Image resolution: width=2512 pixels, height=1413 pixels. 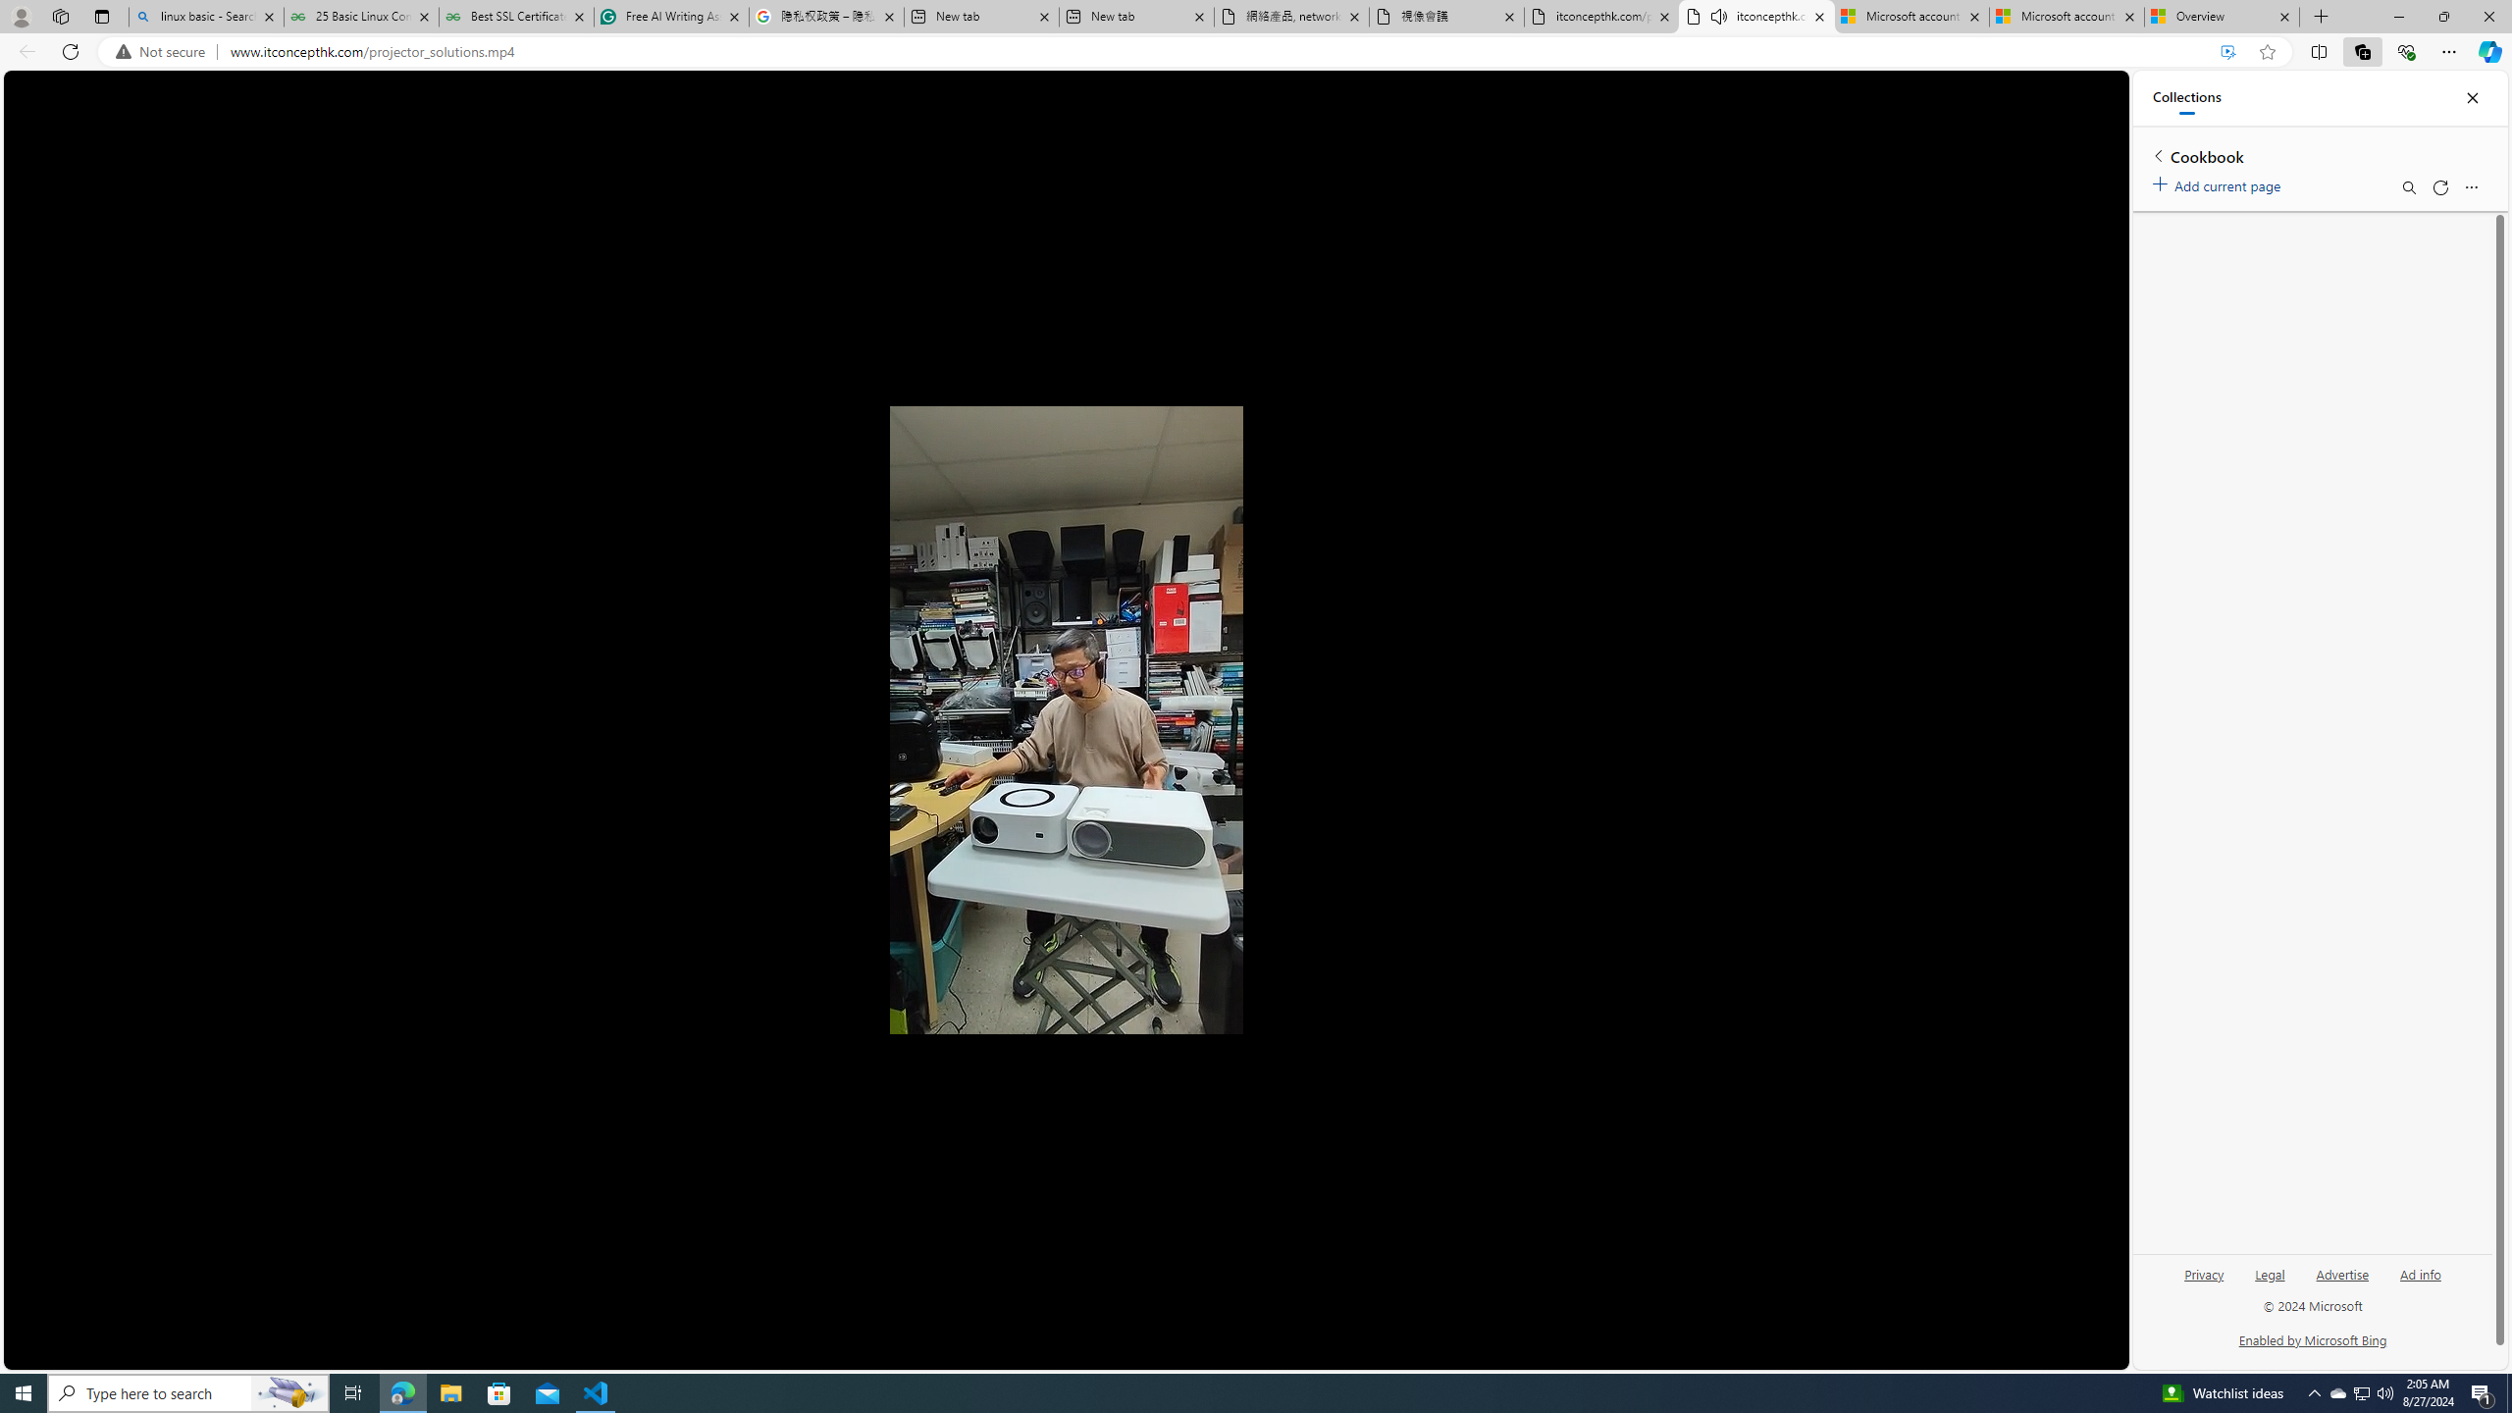 I want to click on Enhance video, so click(x=2227, y=52).